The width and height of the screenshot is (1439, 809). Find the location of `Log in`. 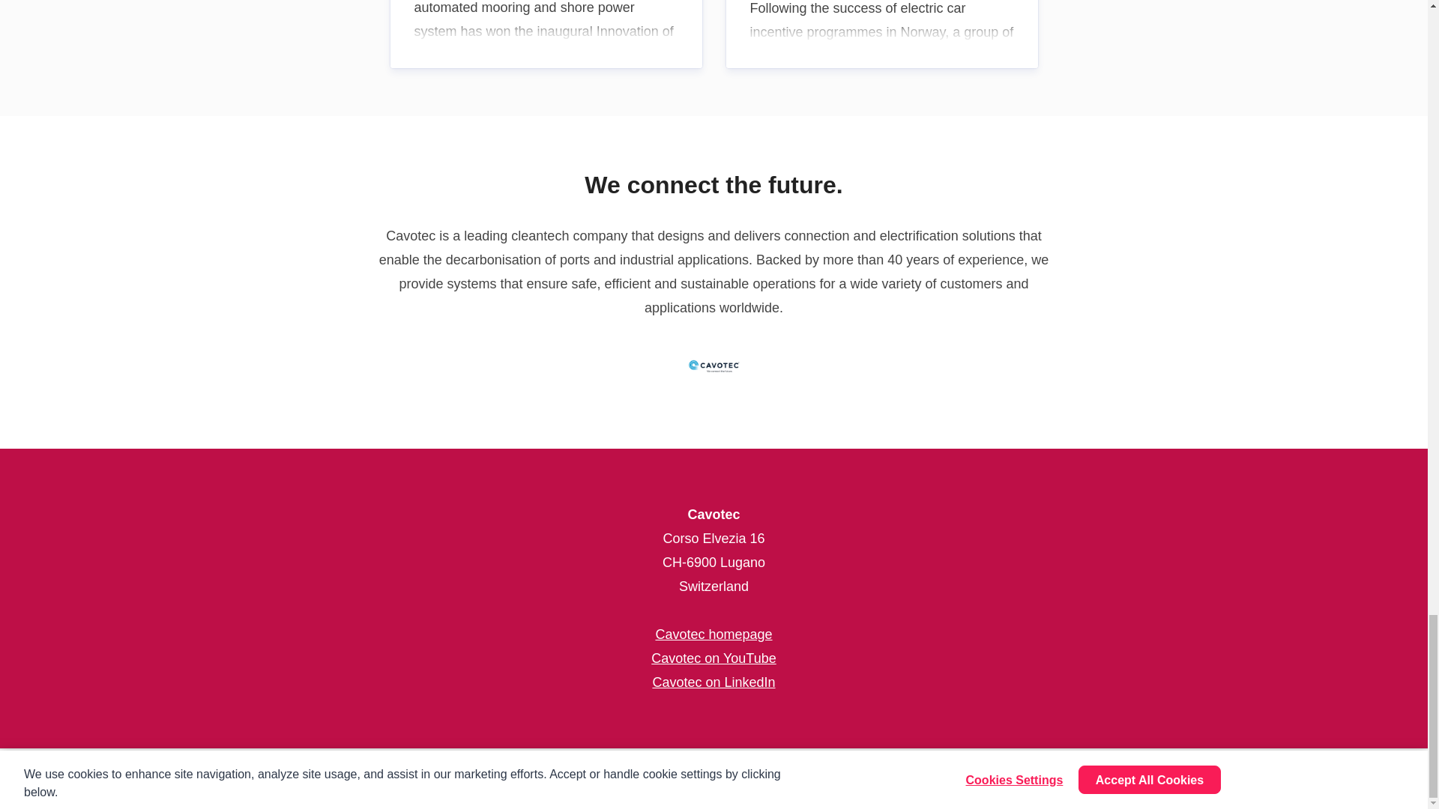

Log in is located at coordinates (1391, 779).